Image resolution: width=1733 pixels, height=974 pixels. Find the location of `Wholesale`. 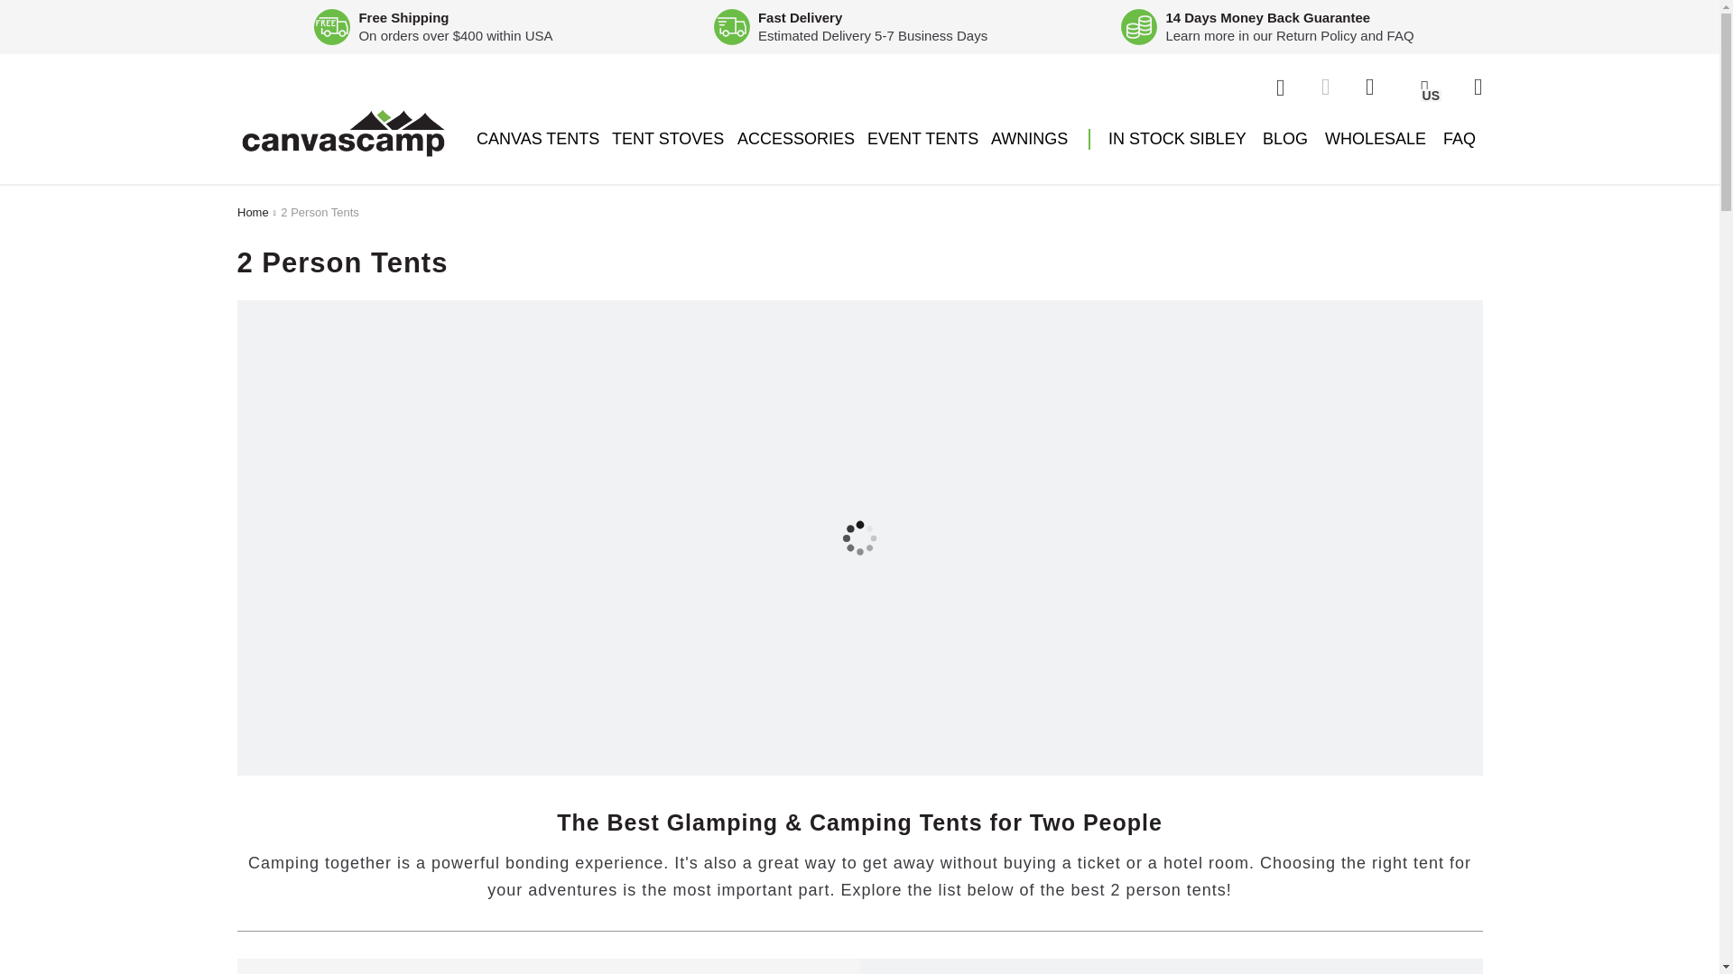

Wholesale is located at coordinates (1376, 139).